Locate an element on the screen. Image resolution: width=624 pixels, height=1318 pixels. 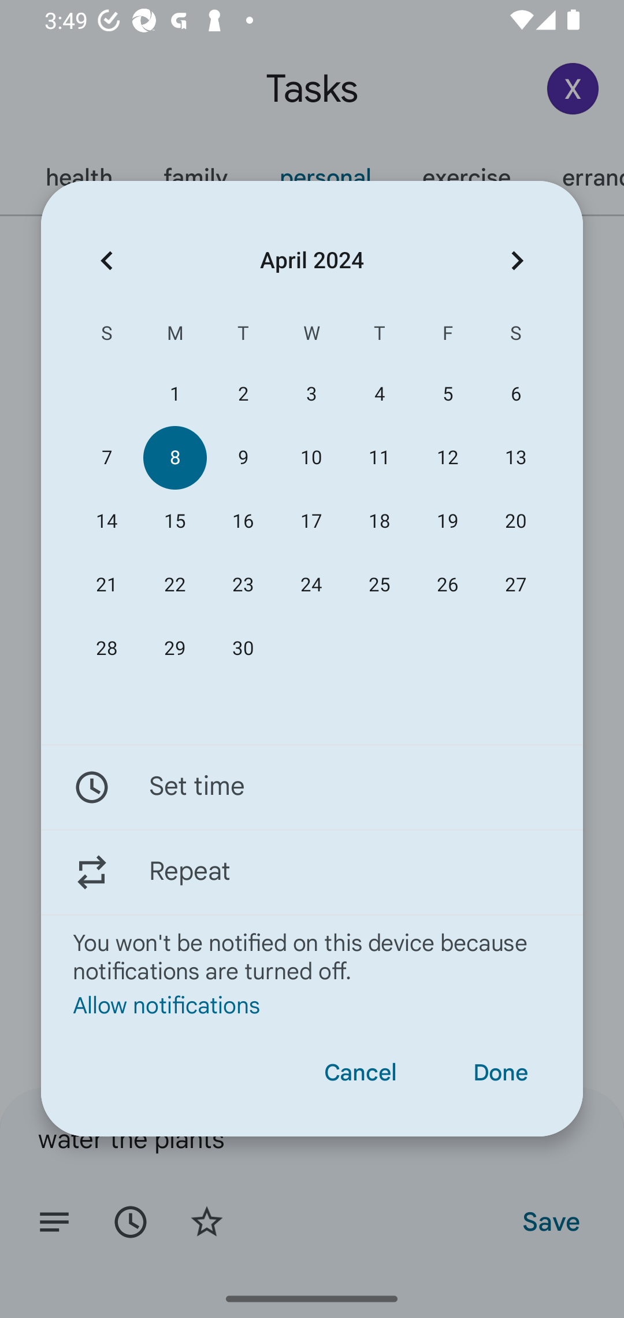
11 11 April 2024 is located at coordinates (380, 457).